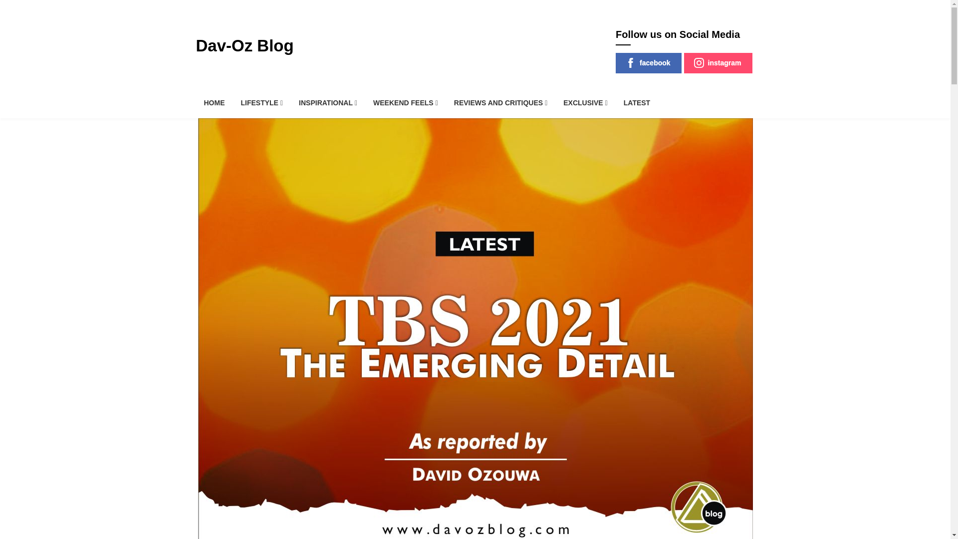  Describe the element at coordinates (501, 103) in the screenshot. I see `REVIEWS AND CRITIQUES` at that location.